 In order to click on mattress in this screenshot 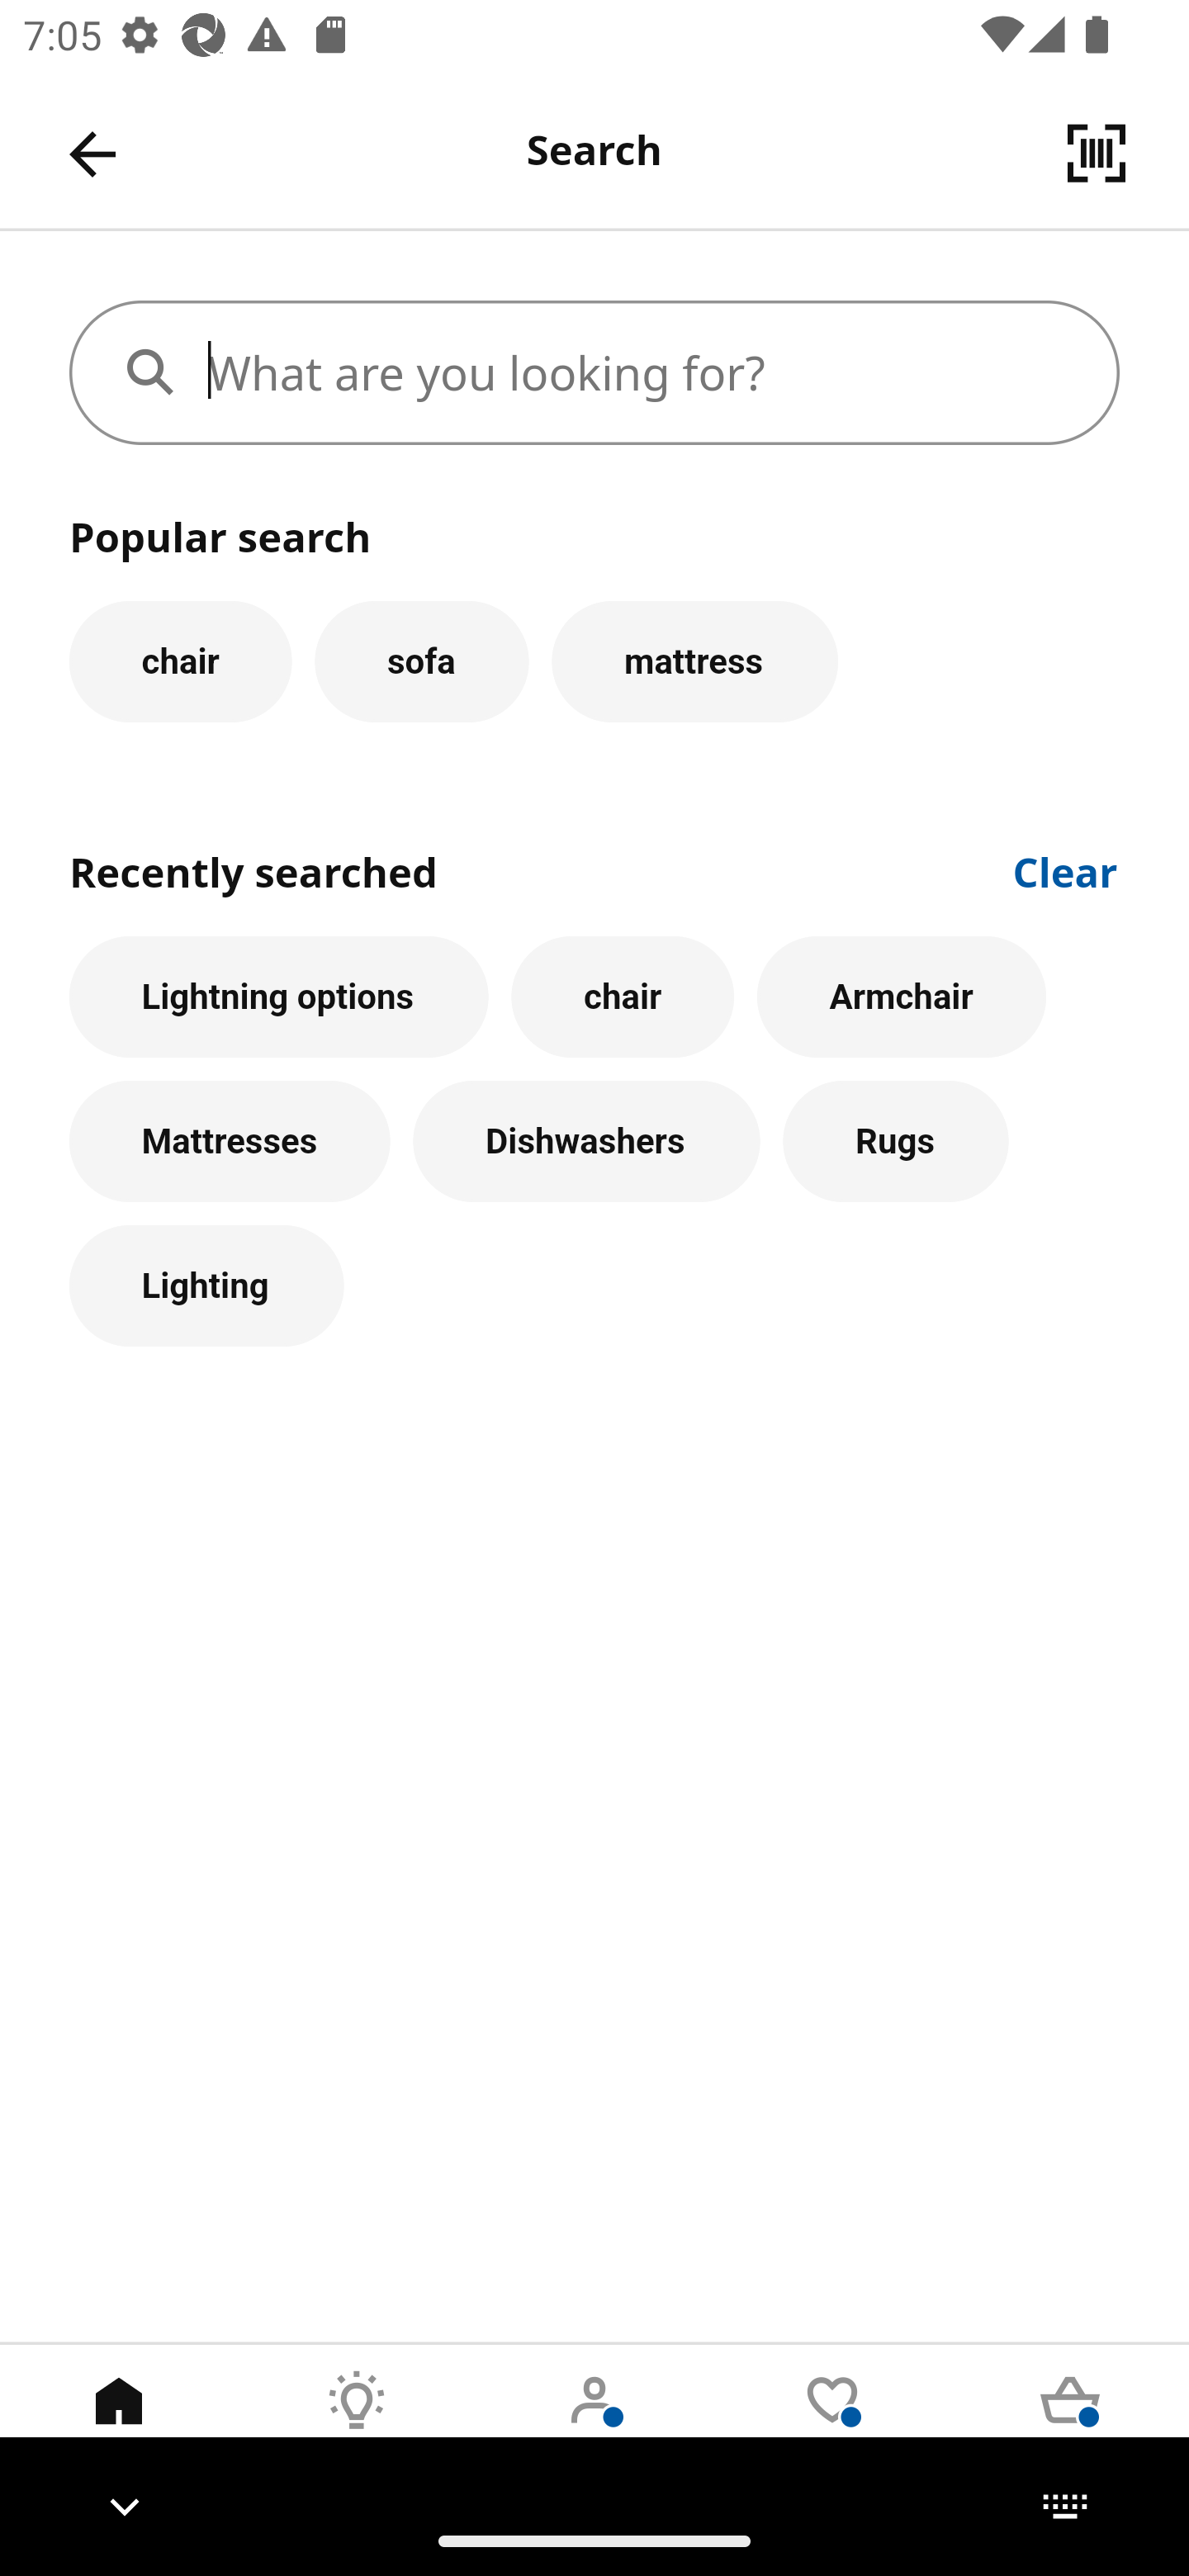, I will do `click(695, 661)`.